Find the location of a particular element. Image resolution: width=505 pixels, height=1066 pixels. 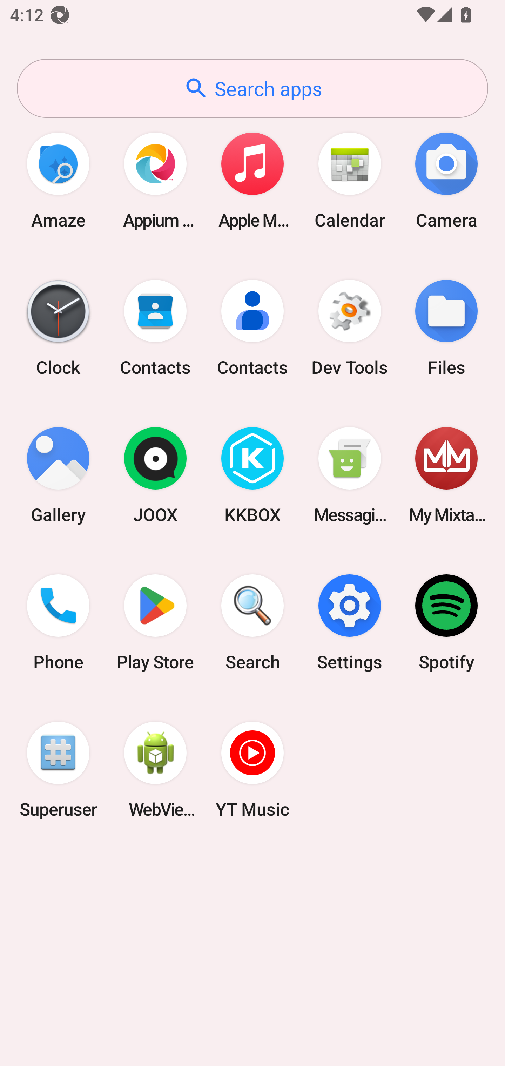

Appium Settings is located at coordinates (155, 180).